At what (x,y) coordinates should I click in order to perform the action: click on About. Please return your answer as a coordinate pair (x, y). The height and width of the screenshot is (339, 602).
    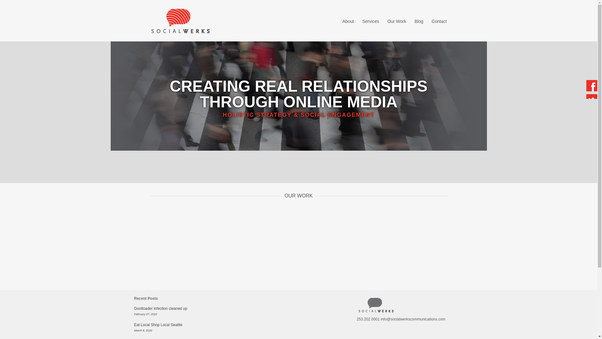
    Looking at the image, I should click on (348, 21).